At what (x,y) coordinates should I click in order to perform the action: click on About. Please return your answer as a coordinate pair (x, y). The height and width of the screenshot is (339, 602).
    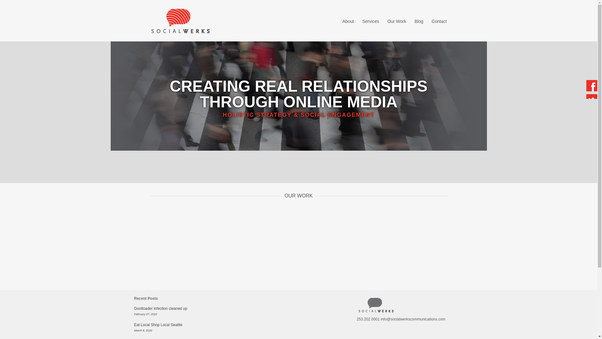
    Looking at the image, I should click on (348, 21).